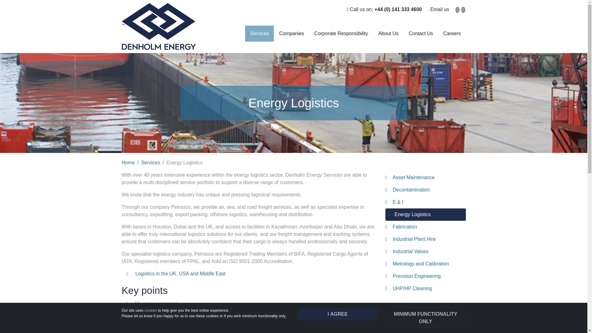  I want to click on Email us, so click(439, 9).